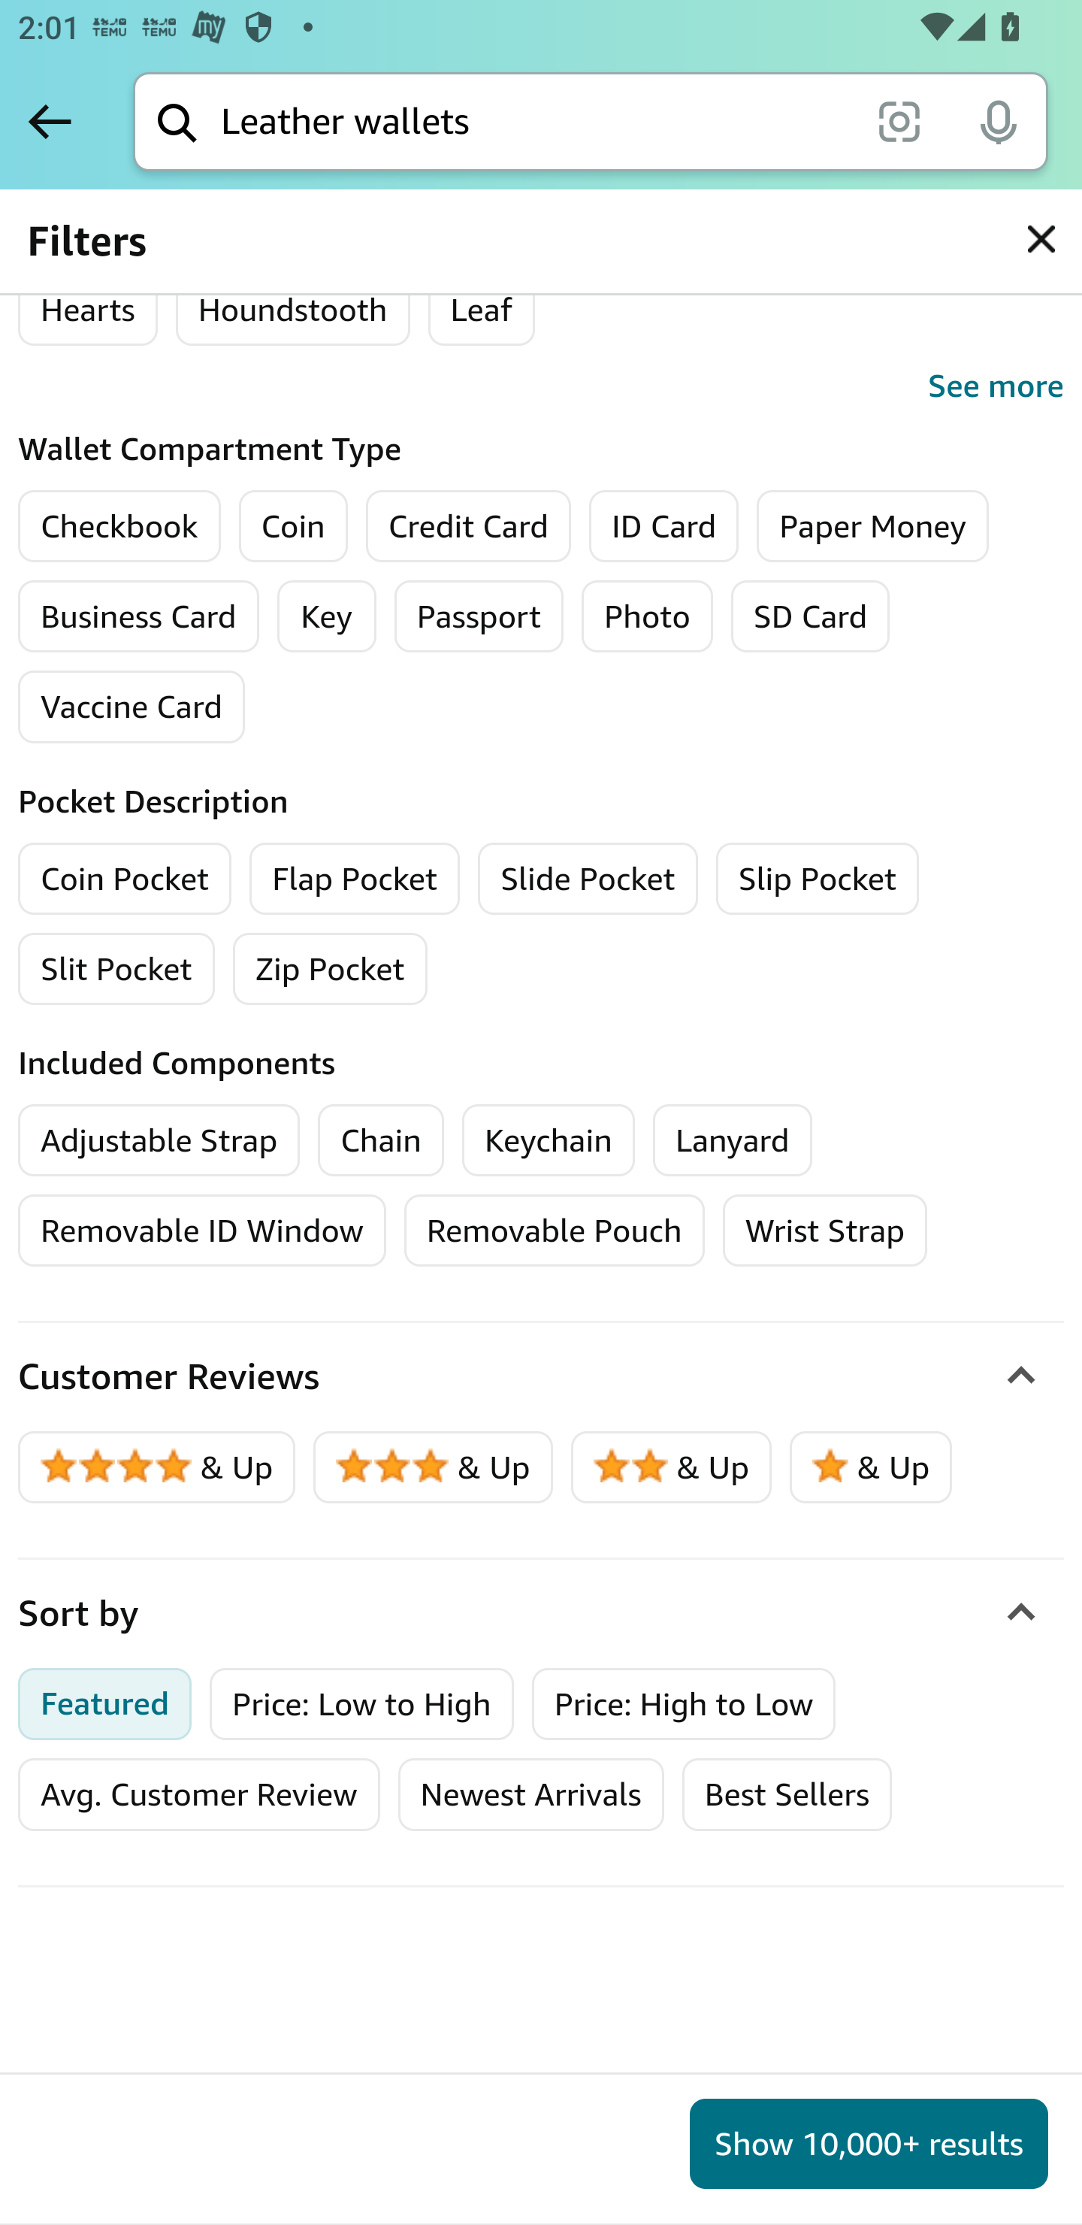  Describe the element at coordinates (292, 310) in the screenshot. I see `Houndstooth` at that location.